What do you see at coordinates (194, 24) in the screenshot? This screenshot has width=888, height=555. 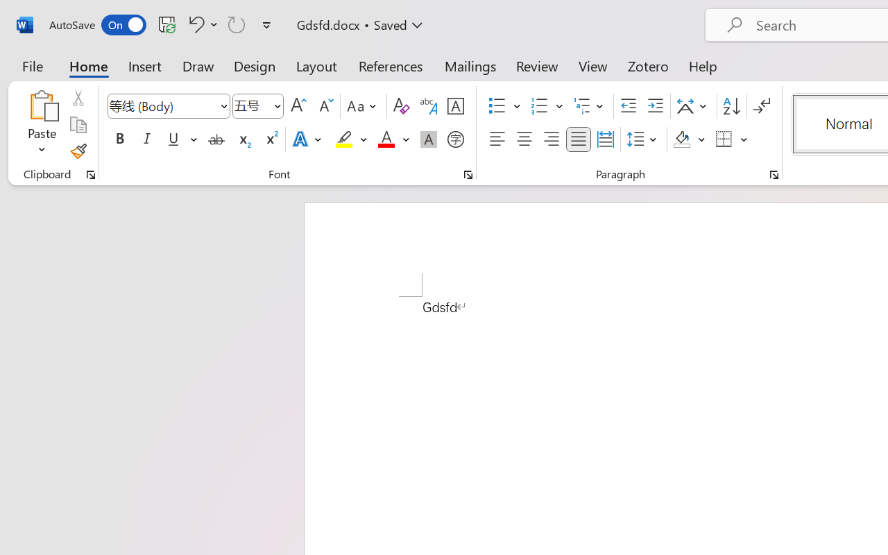 I see `Undo AutoCorrect` at bounding box center [194, 24].